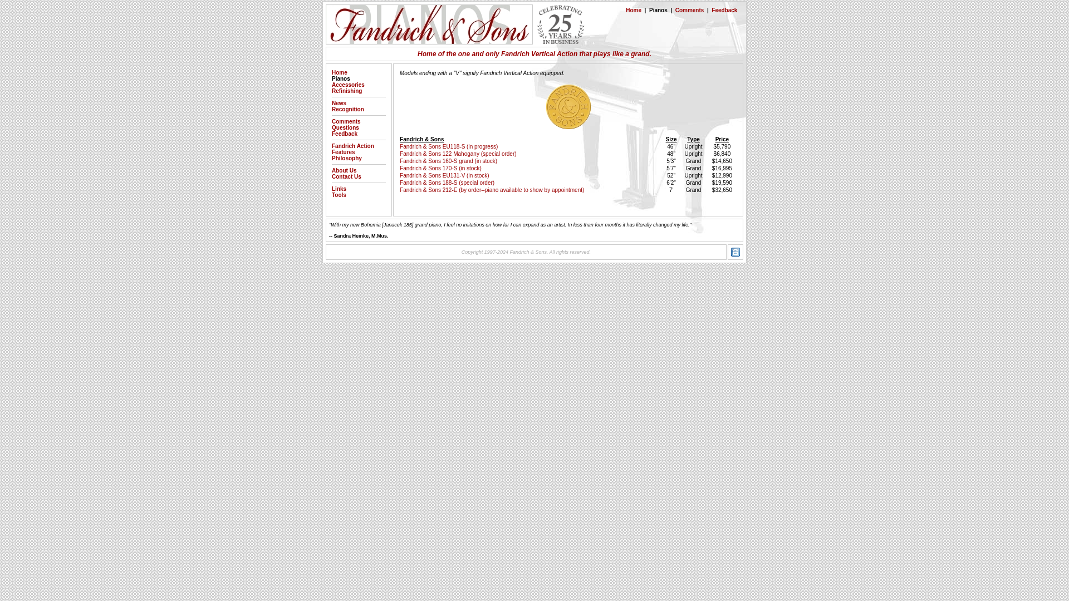 The width and height of the screenshot is (1069, 601). What do you see at coordinates (346, 158) in the screenshot?
I see `Philosophy` at bounding box center [346, 158].